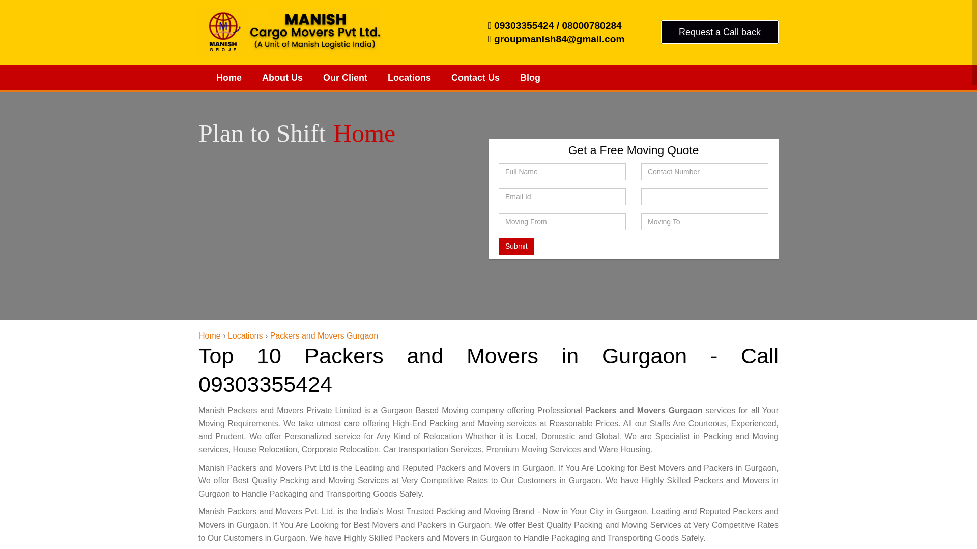 This screenshot has height=549, width=977. Describe the element at coordinates (229, 78) in the screenshot. I see `Manish Packers and Movers Pvt Ltd` at that location.